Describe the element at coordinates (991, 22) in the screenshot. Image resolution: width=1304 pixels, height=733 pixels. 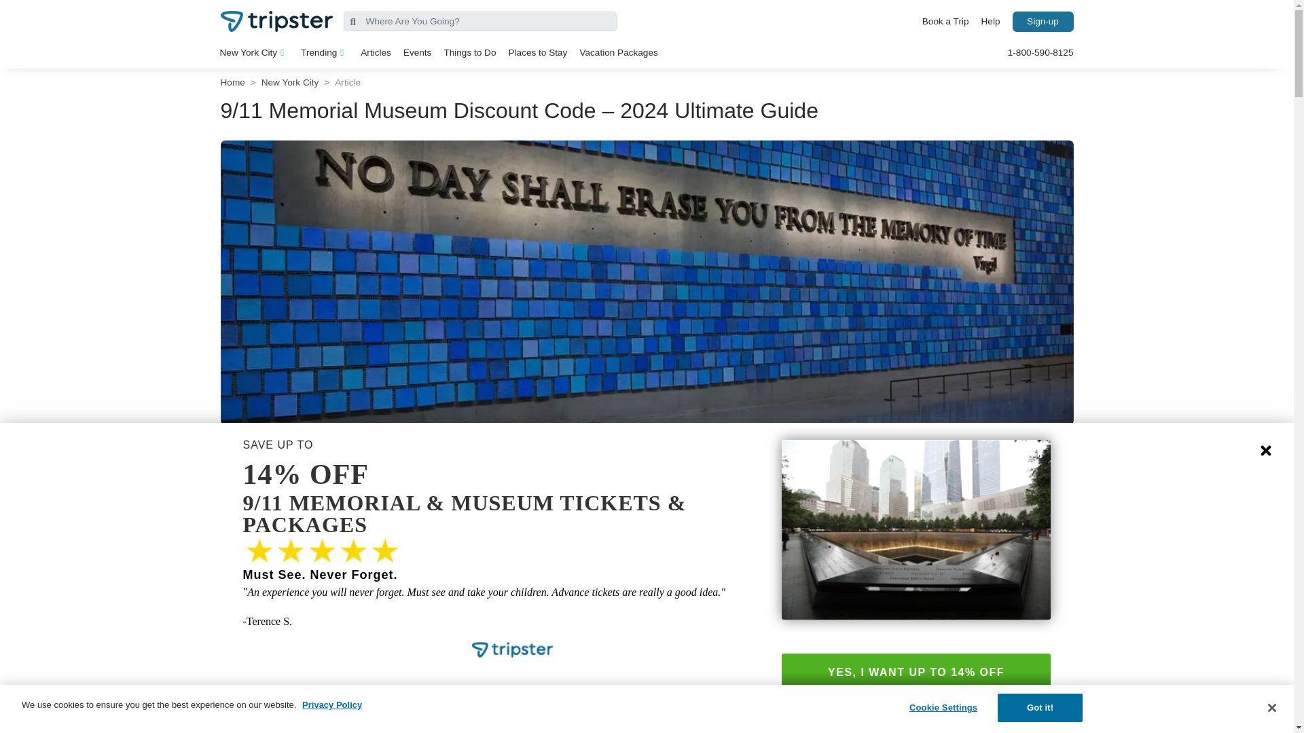
I see `Help` at that location.